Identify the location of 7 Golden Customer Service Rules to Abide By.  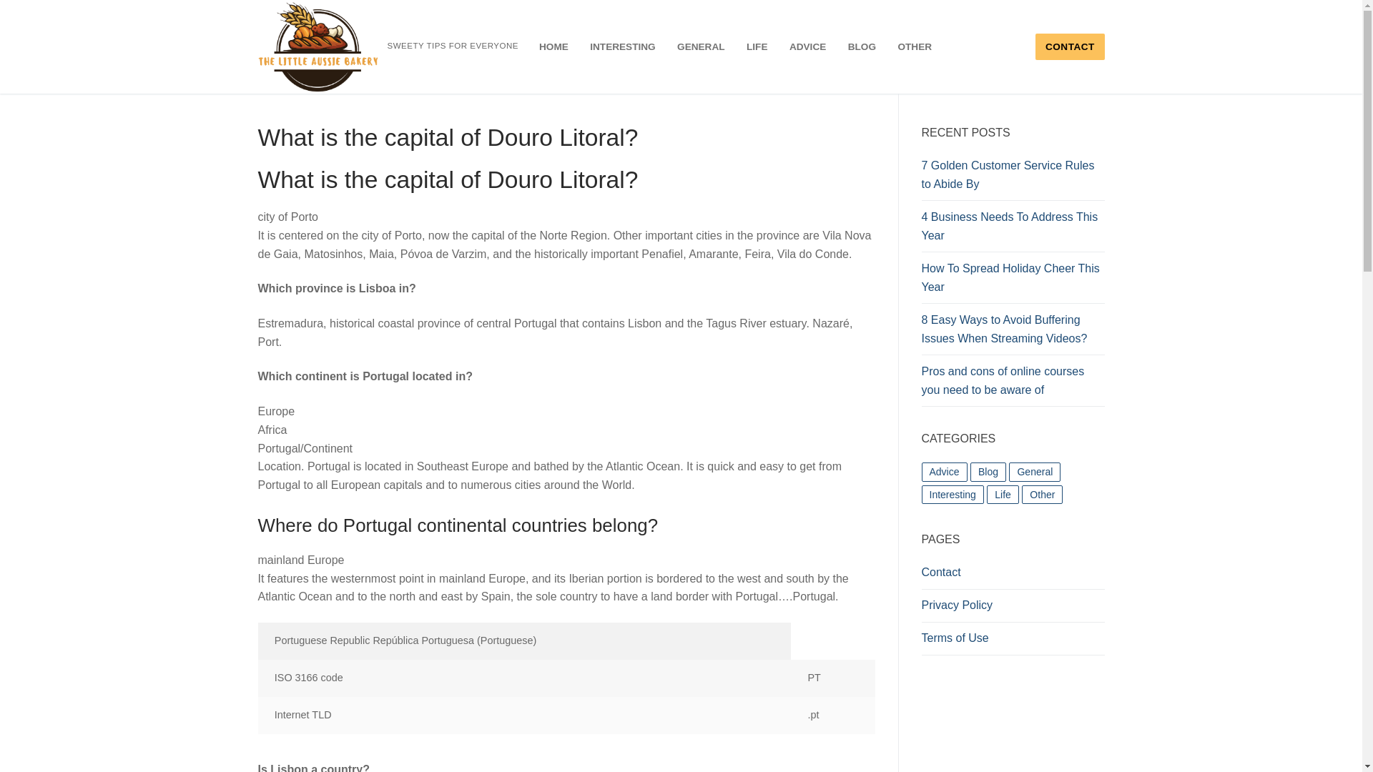
(1013, 179).